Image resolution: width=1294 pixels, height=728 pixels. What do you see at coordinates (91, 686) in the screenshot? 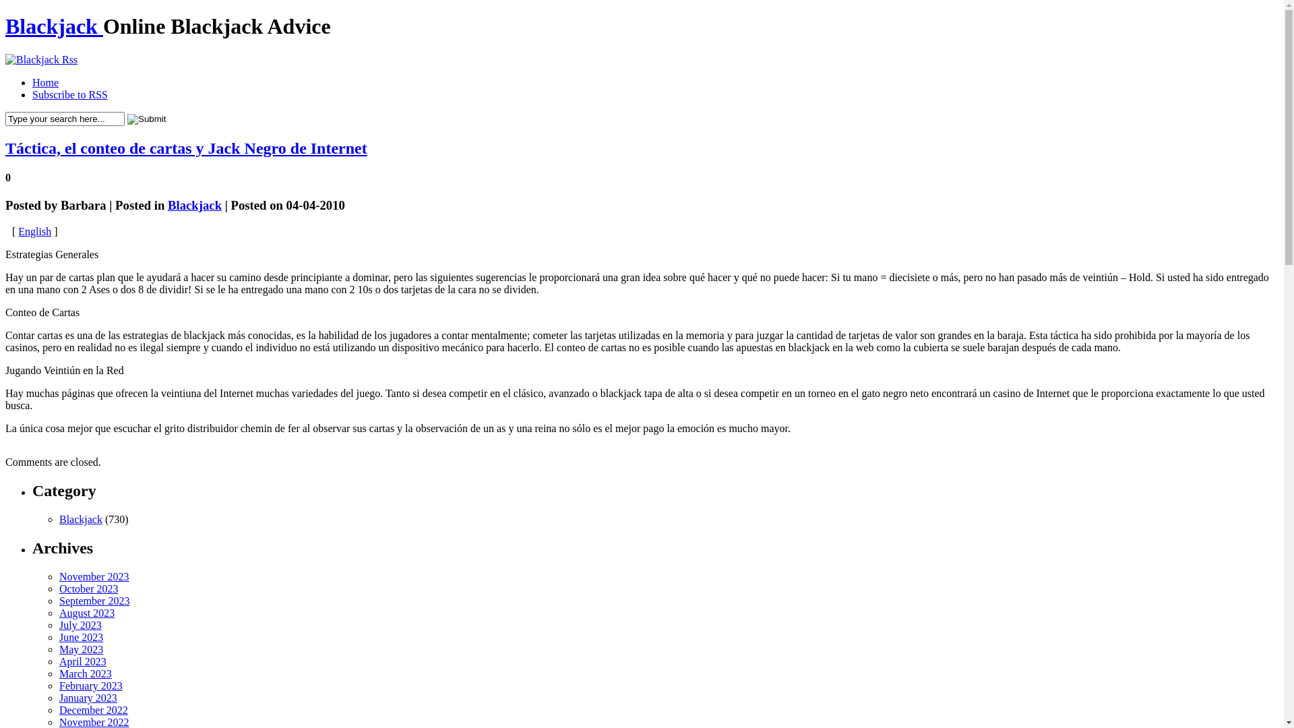
I see `February 2023` at bounding box center [91, 686].